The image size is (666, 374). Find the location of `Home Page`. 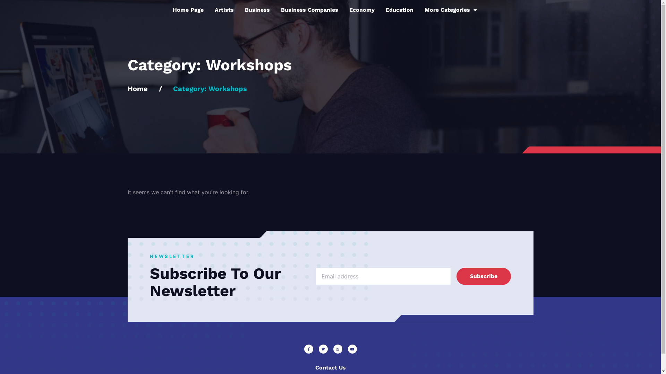

Home Page is located at coordinates (188, 10).